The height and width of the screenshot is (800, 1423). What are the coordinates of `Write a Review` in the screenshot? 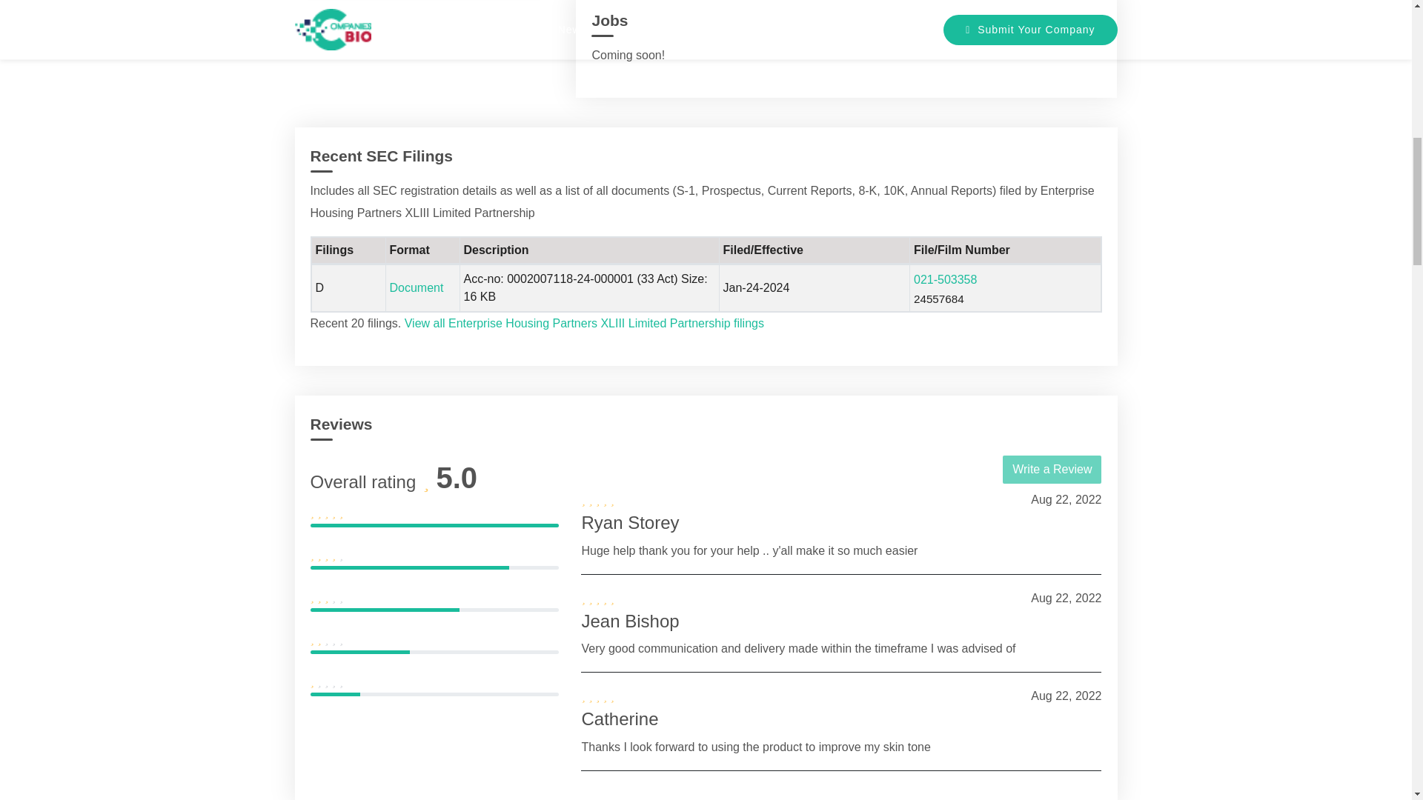 It's located at (1052, 470).